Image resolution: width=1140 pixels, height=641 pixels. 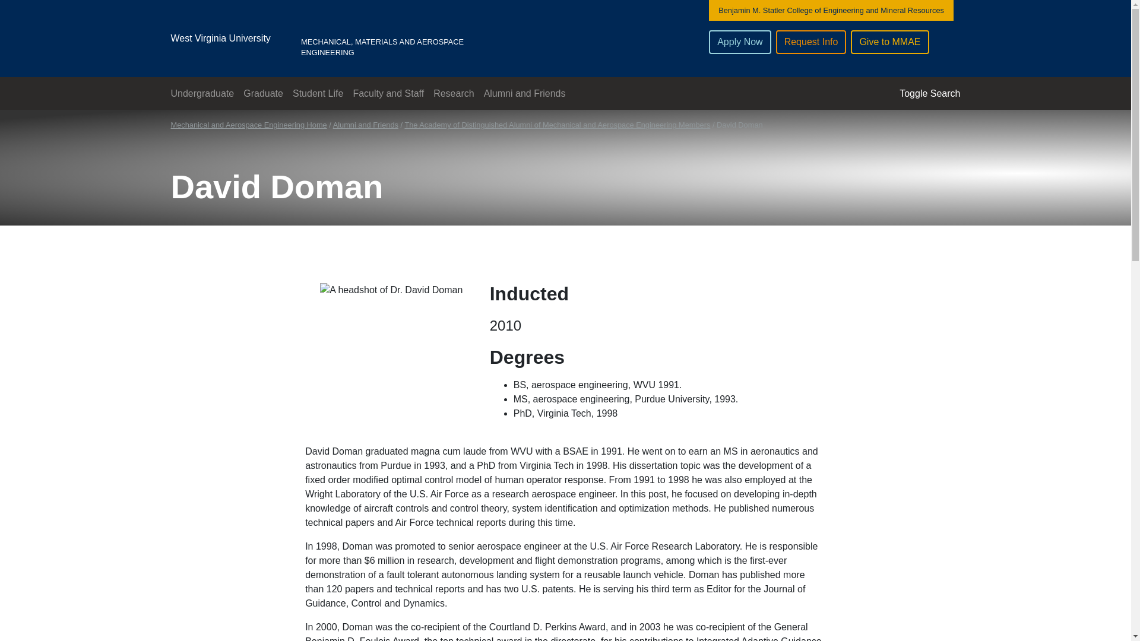 I want to click on Give to MMAE, so click(x=889, y=42).